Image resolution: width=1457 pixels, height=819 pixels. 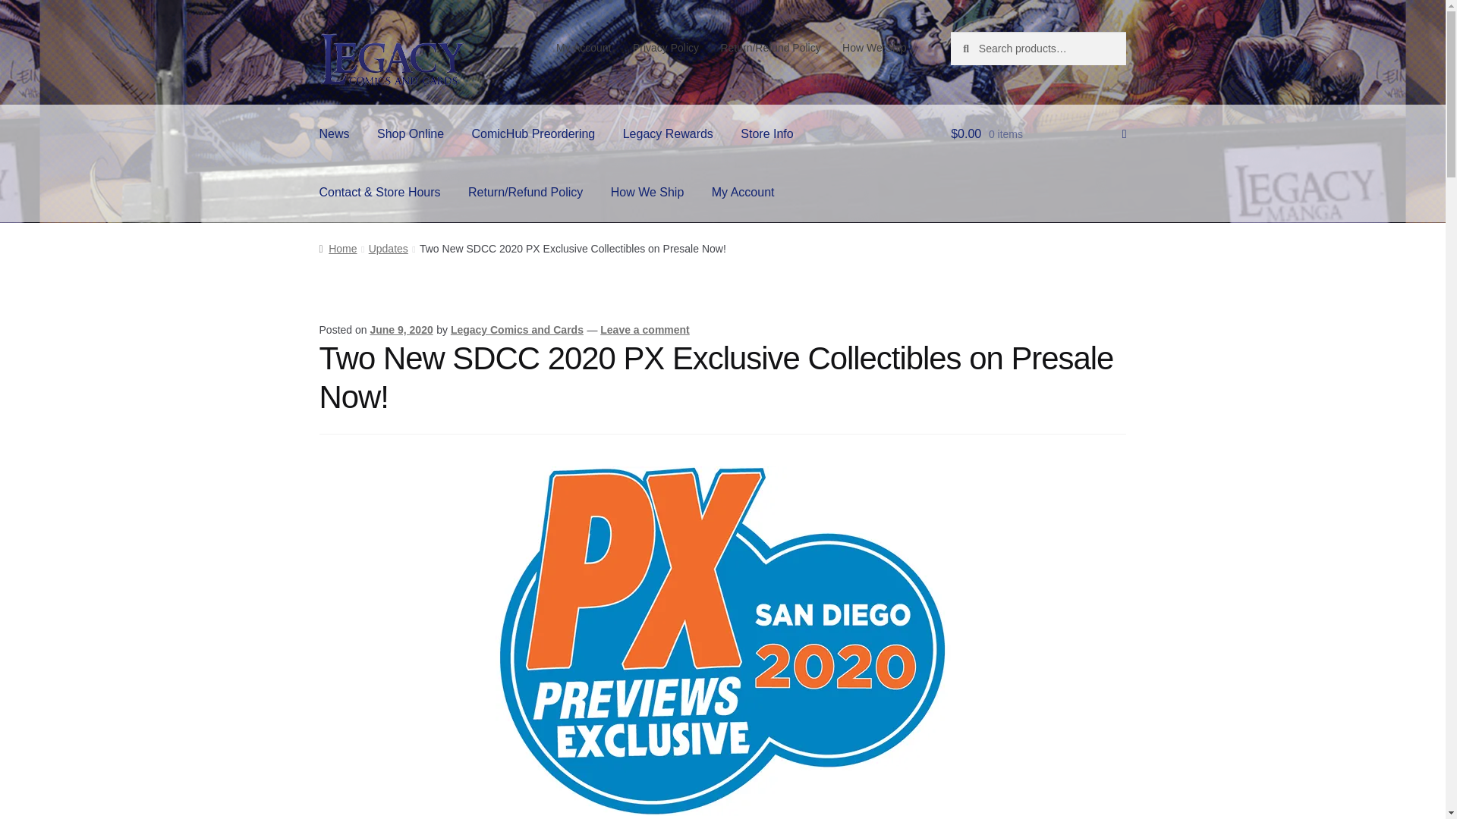 What do you see at coordinates (1038, 134) in the screenshot?
I see `View your shopping cart` at bounding box center [1038, 134].